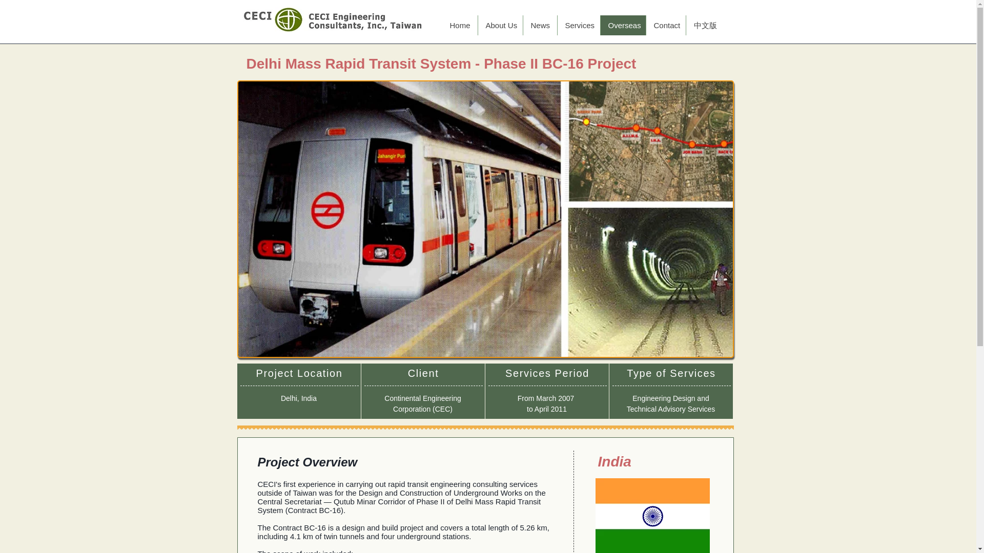 The image size is (984, 553). What do you see at coordinates (622, 26) in the screenshot?
I see `Overseas` at bounding box center [622, 26].